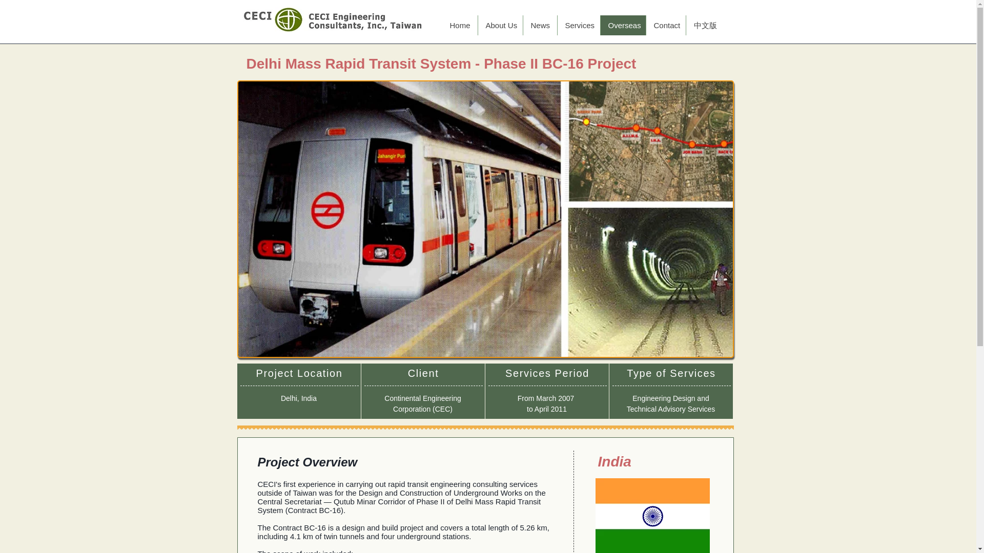 The image size is (984, 553). What do you see at coordinates (622, 26) in the screenshot?
I see `Overseas` at bounding box center [622, 26].